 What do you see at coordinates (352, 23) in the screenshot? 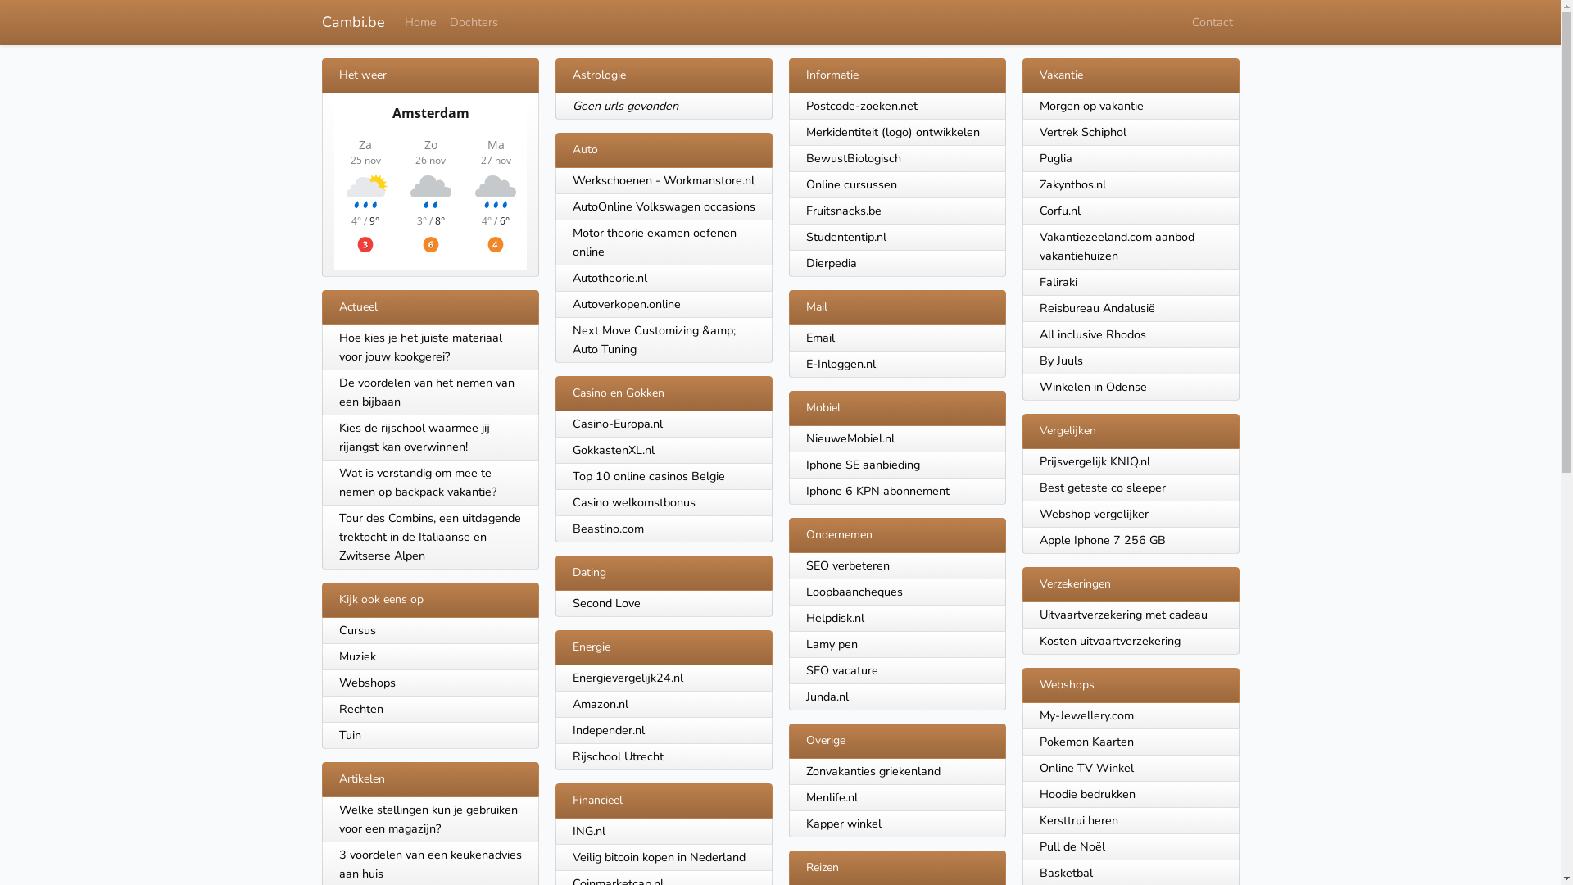
I see `Cambi.be` at bounding box center [352, 23].